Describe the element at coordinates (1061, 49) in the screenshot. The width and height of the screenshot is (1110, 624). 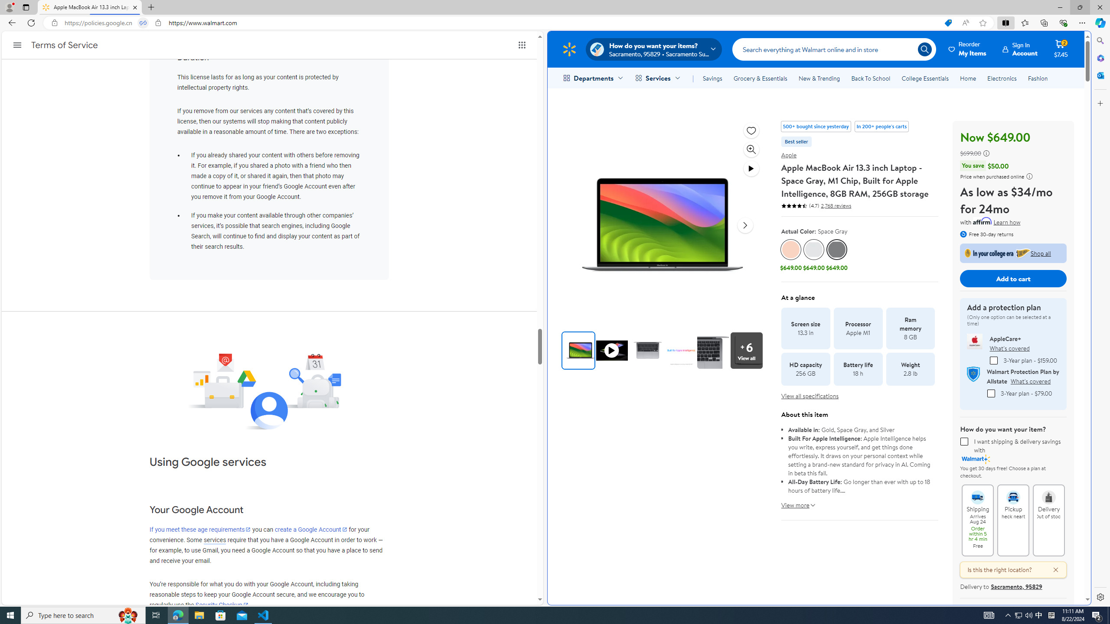
I see `Cart contains 2 items Total Amount $7.45` at that location.